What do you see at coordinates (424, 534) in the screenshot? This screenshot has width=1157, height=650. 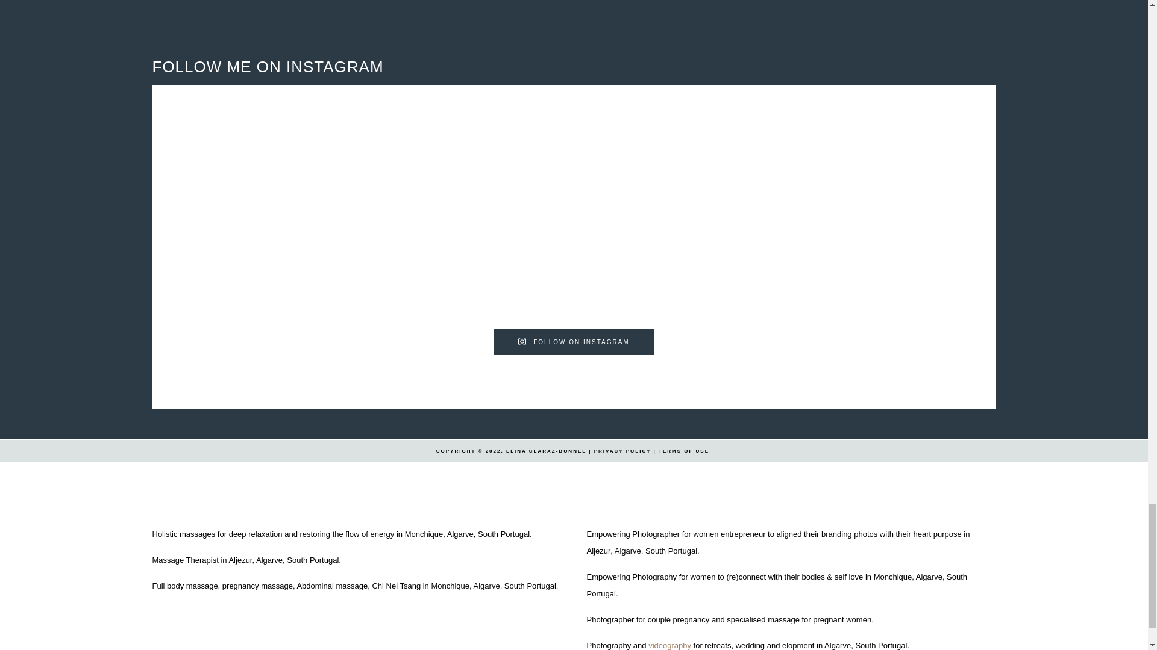 I see `Monchique` at bounding box center [424, 534].